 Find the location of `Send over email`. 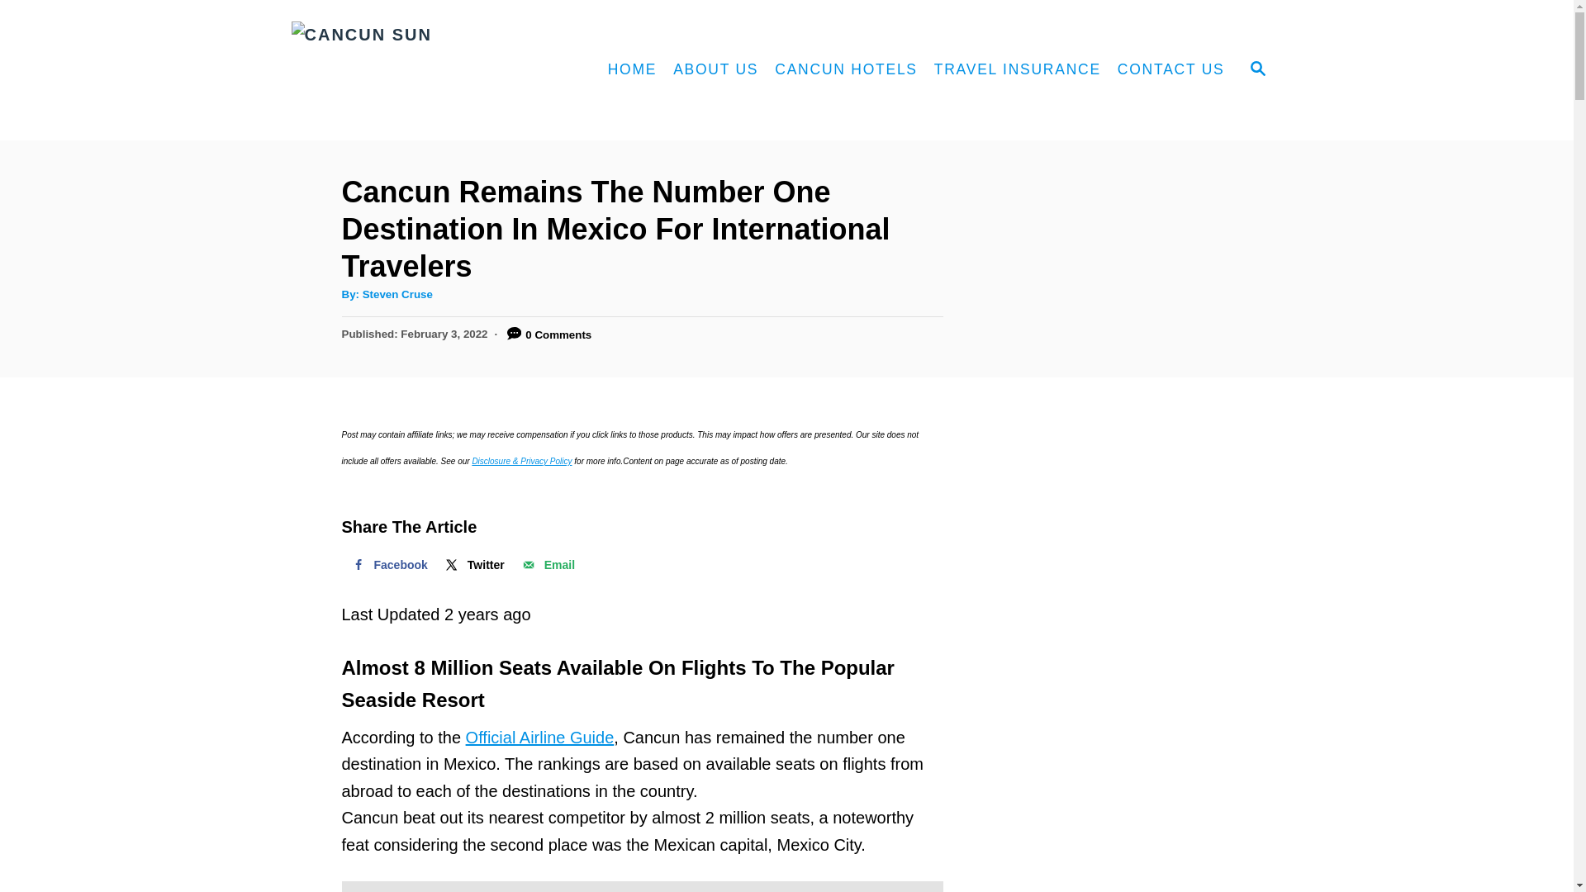

Send over email is located at coordinates (547, 565).